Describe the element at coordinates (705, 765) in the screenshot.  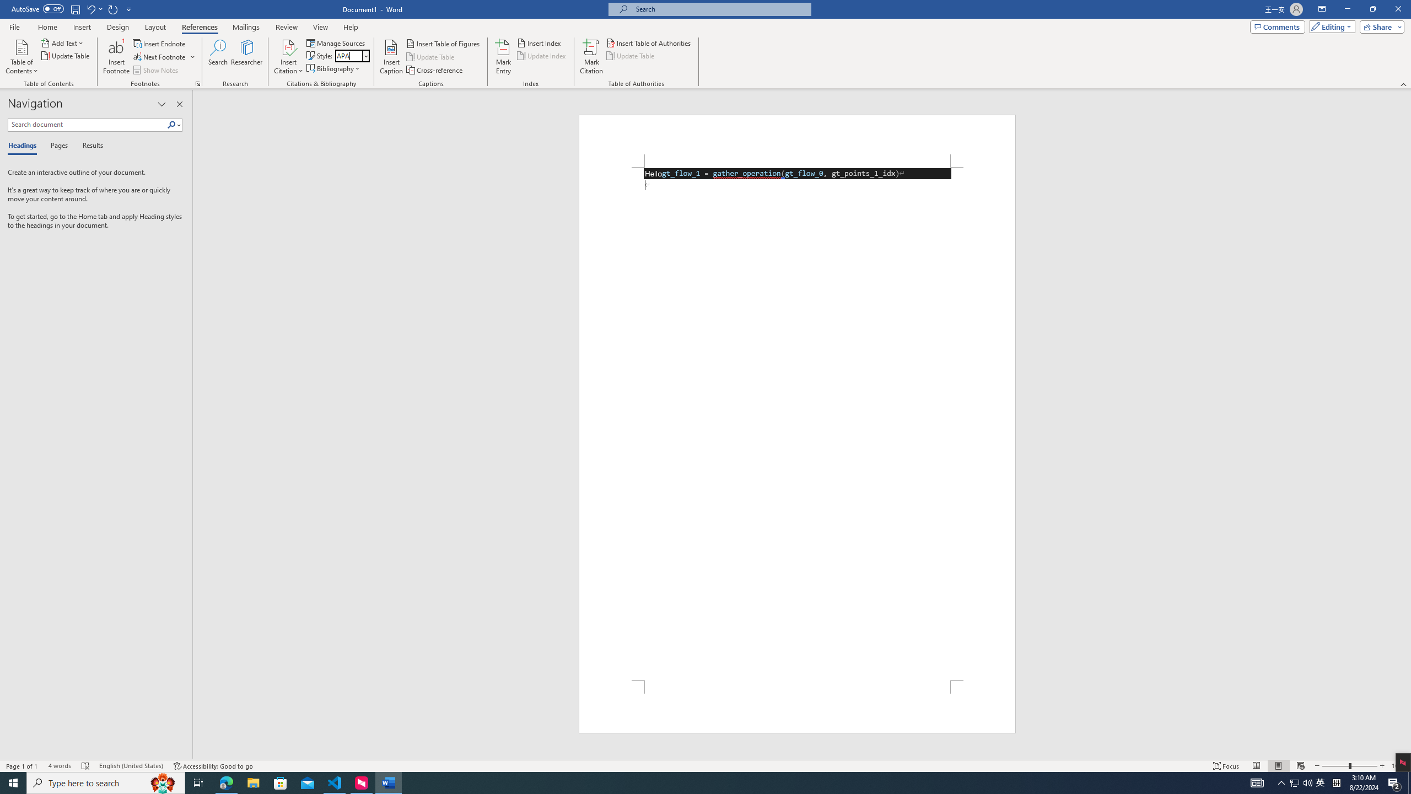
I see `Class: MsoCommandBar` at that location.